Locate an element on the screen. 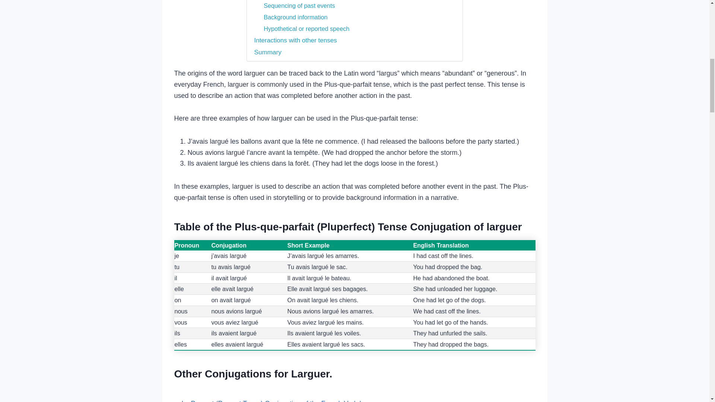 The height and width of the screenshot is (402, 715). Hypothetical or reported speech is located at coordinates (306, 28).